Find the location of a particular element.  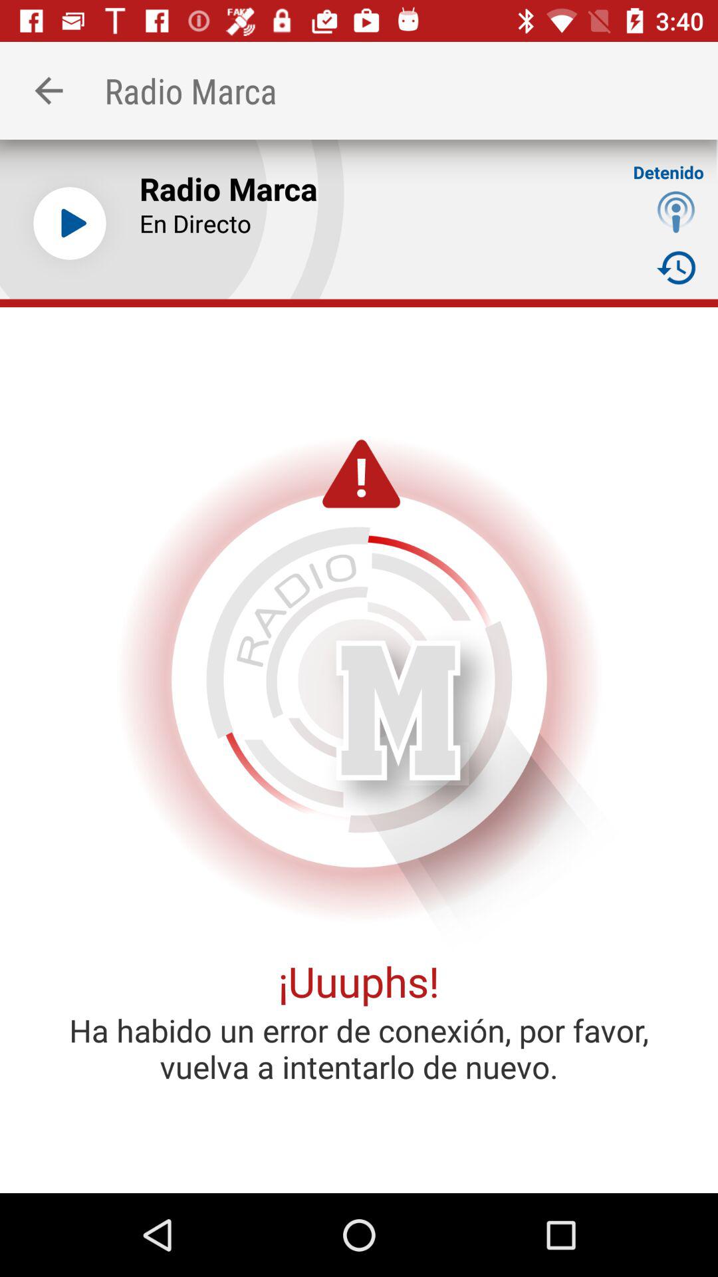

select icon to the right of en directo item is located at coordinates (675, 212).